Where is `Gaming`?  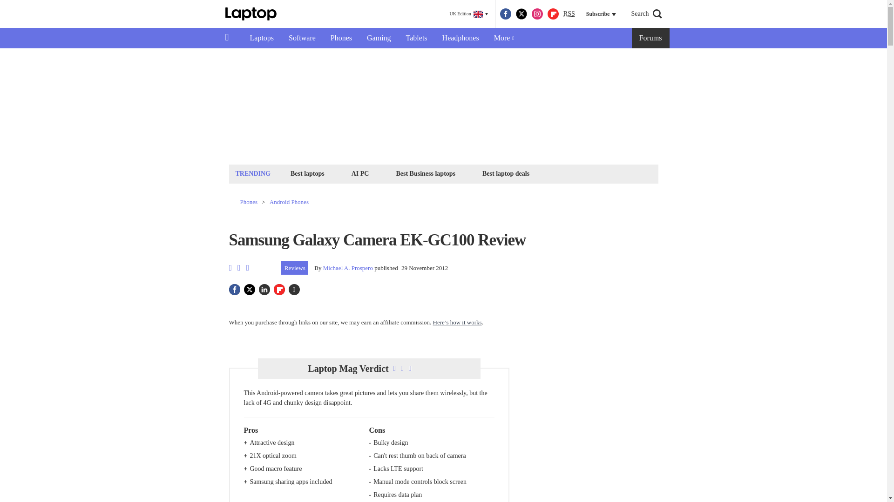 Gaming is located at coordinates (379, 38).